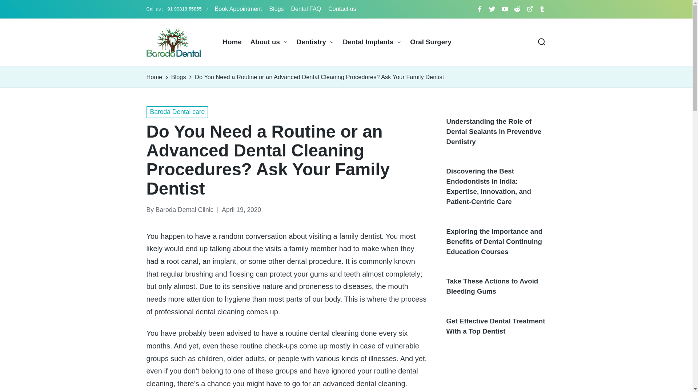  What do you see at coordinates (306, 9) in the screenshot?
I see `Dental FAQ` at bounding box center [306, 9].